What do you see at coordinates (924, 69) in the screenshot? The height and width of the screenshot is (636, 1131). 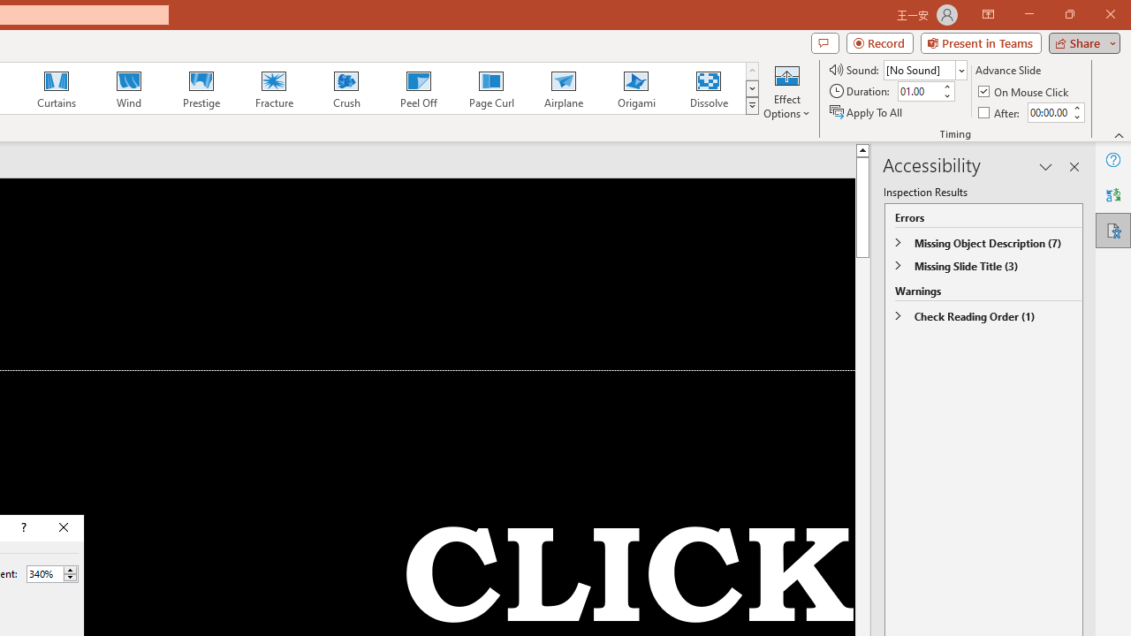 I see `Sound` at bounding box center [924, 69].